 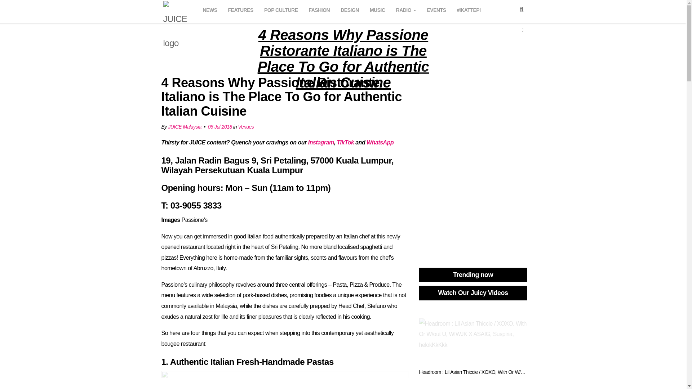 I want to click on EVENTS, so click(x=437, y=9).